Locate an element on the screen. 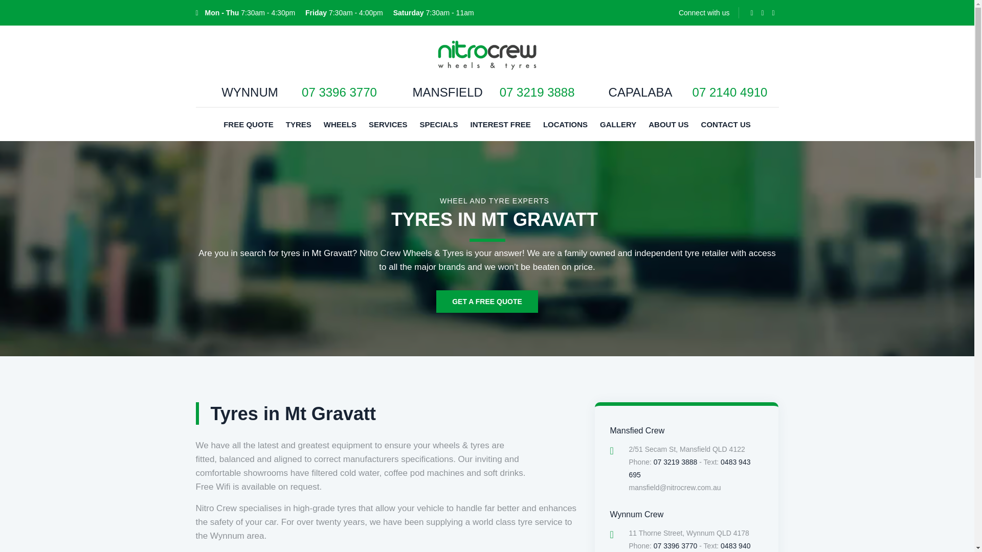 The height and width of the screenshot is (552, 982). Connect with us is located at coordinates (293, 96).